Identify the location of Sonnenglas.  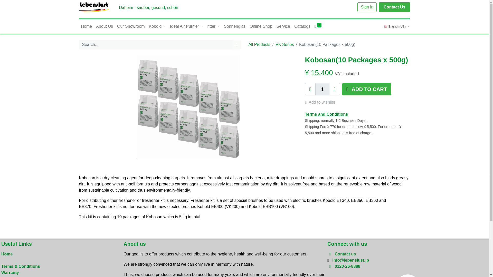
(235, 26).